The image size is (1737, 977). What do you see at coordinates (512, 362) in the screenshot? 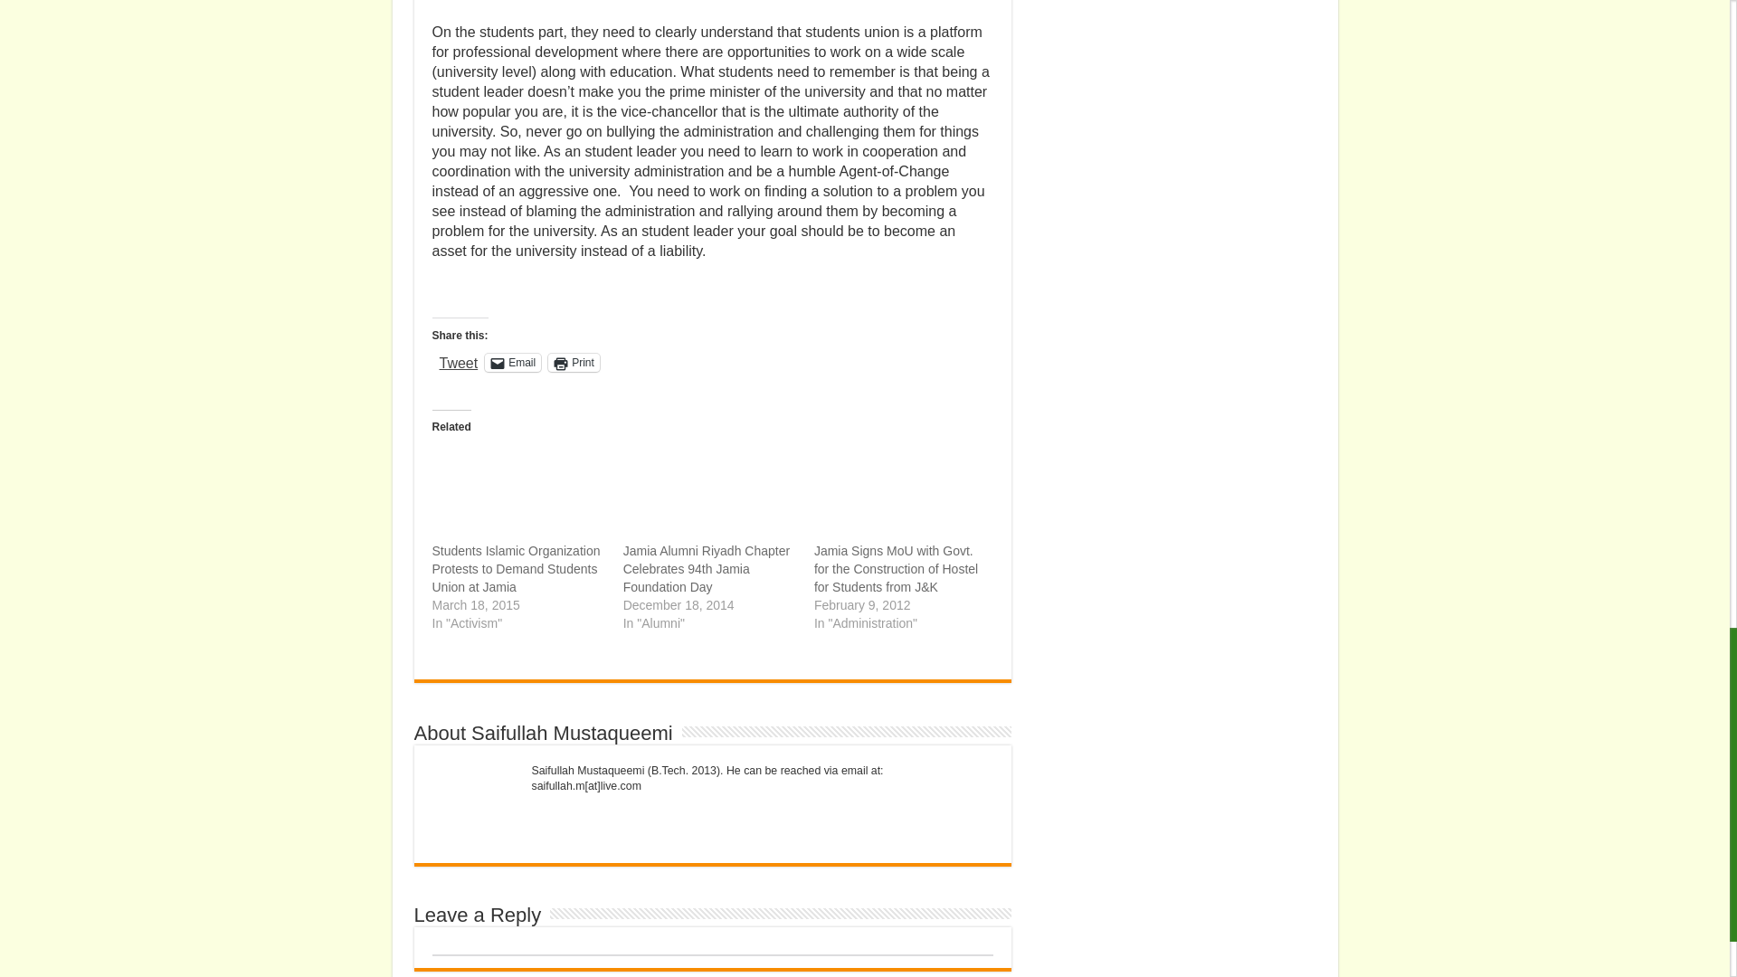
I see `Click to email a link to a friend` at bounding box center [512, 362].